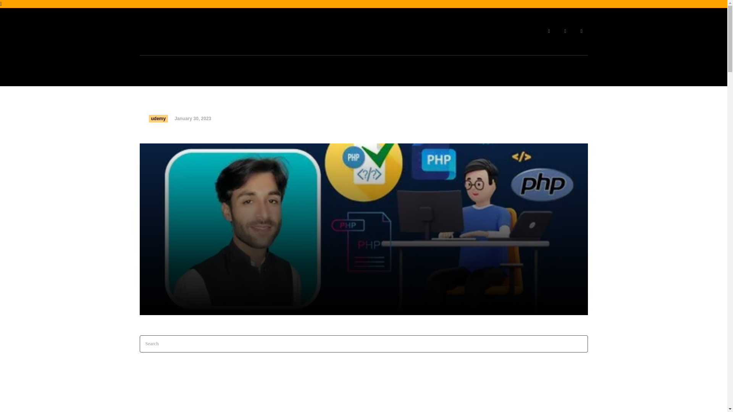 This screenshot has width=733, height=412. What do you see at coordinates (549, 31) in the screenshot?
I see `Facebook` at bounding box center [549, 31].